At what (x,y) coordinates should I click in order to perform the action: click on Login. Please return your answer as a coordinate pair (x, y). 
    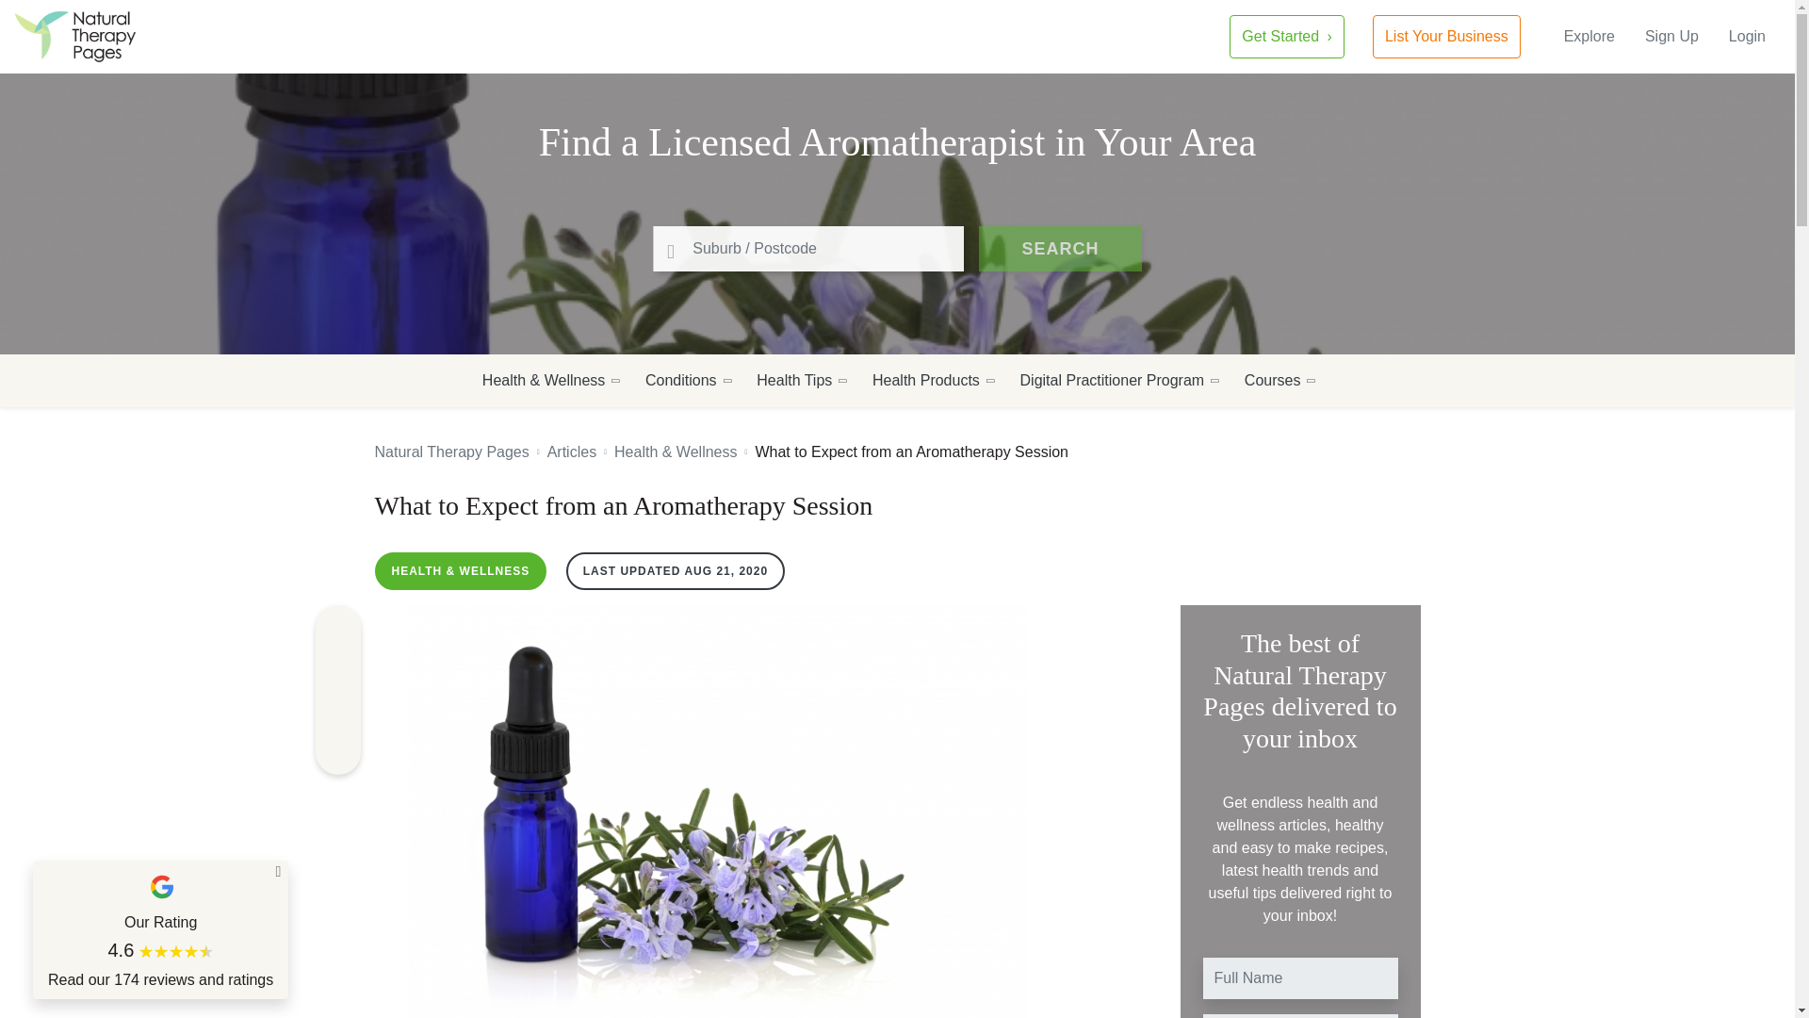
    Looking at the image, I should click on (1747, 36).